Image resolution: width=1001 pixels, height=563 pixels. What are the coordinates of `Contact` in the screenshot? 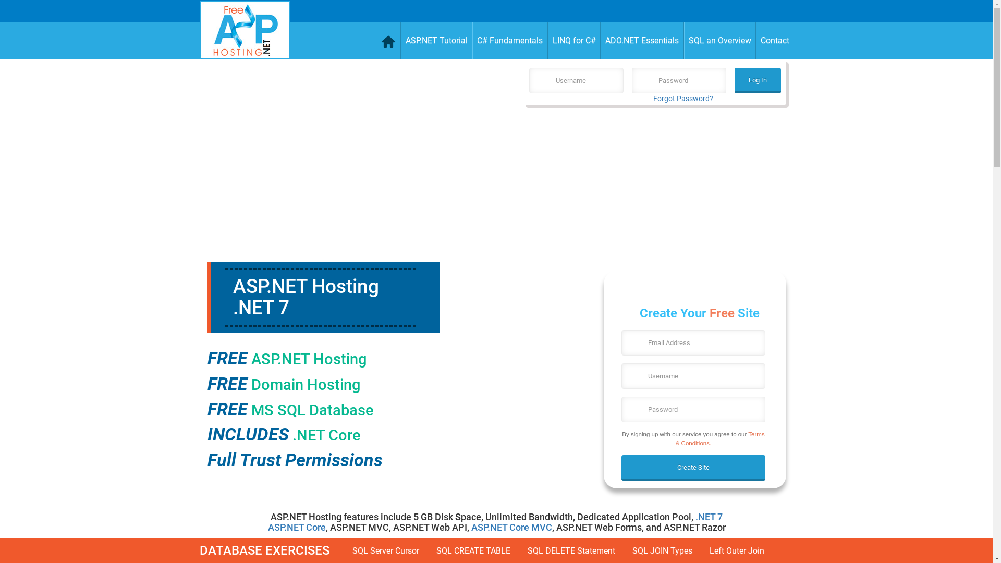 It's located at (775, 41).